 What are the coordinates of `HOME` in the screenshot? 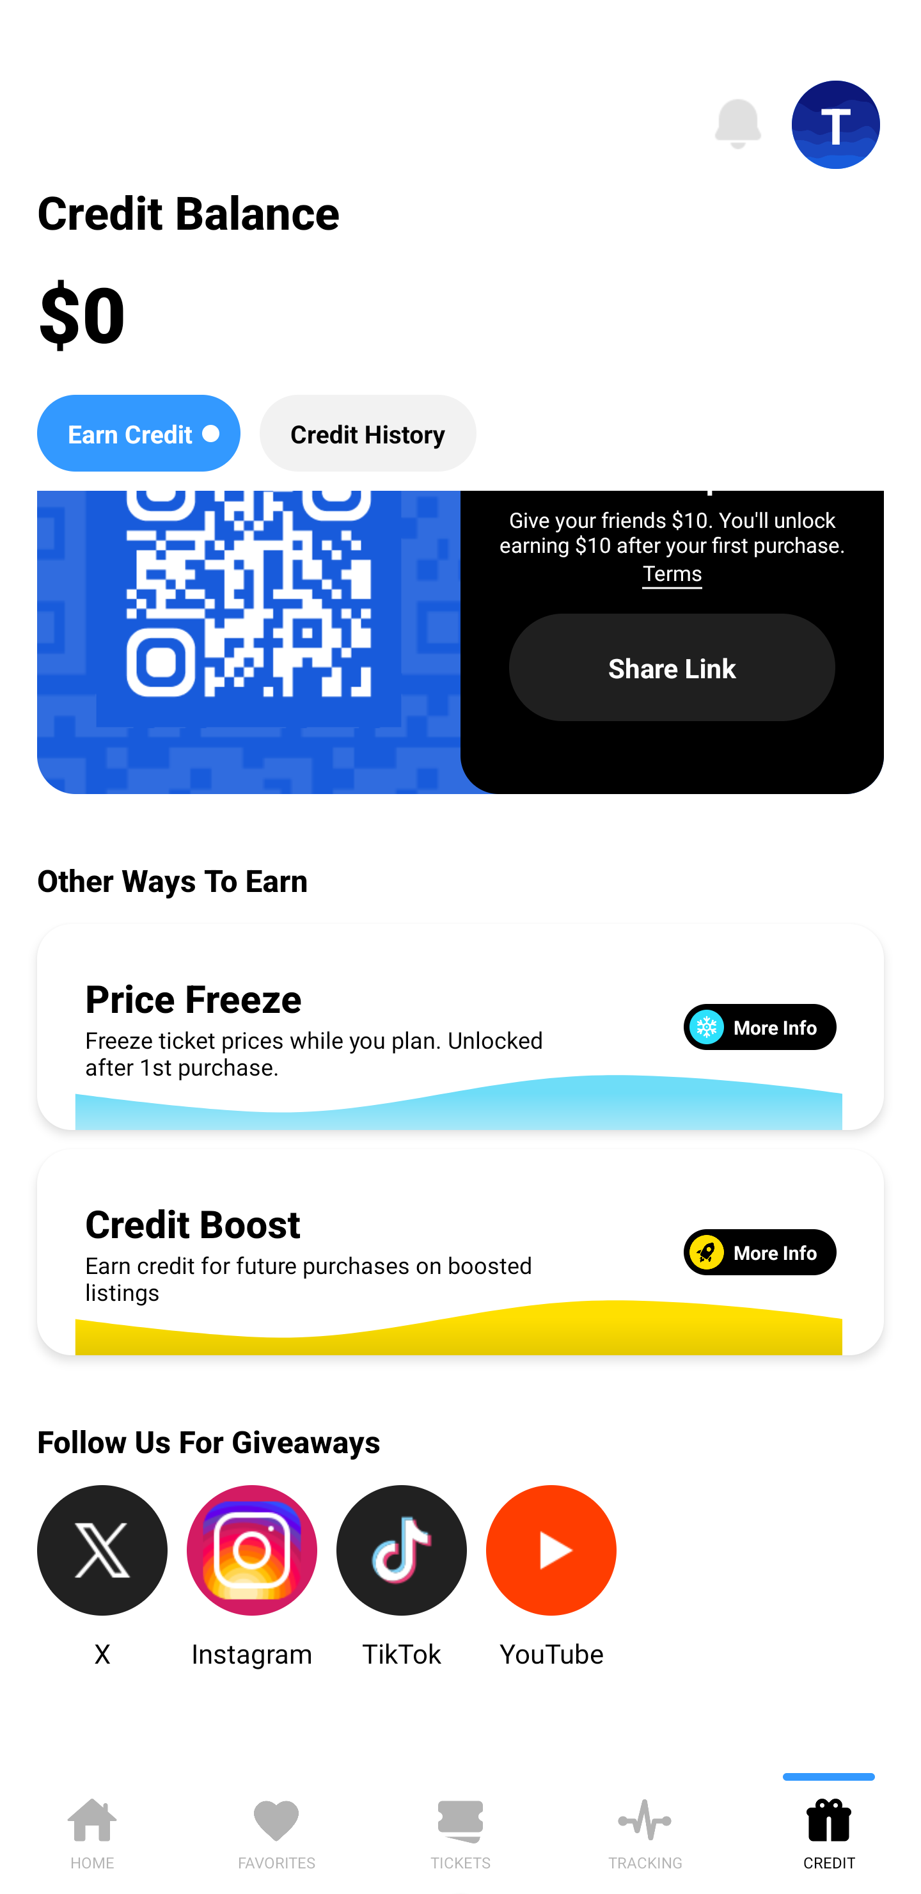 It's located at (92, 1830).